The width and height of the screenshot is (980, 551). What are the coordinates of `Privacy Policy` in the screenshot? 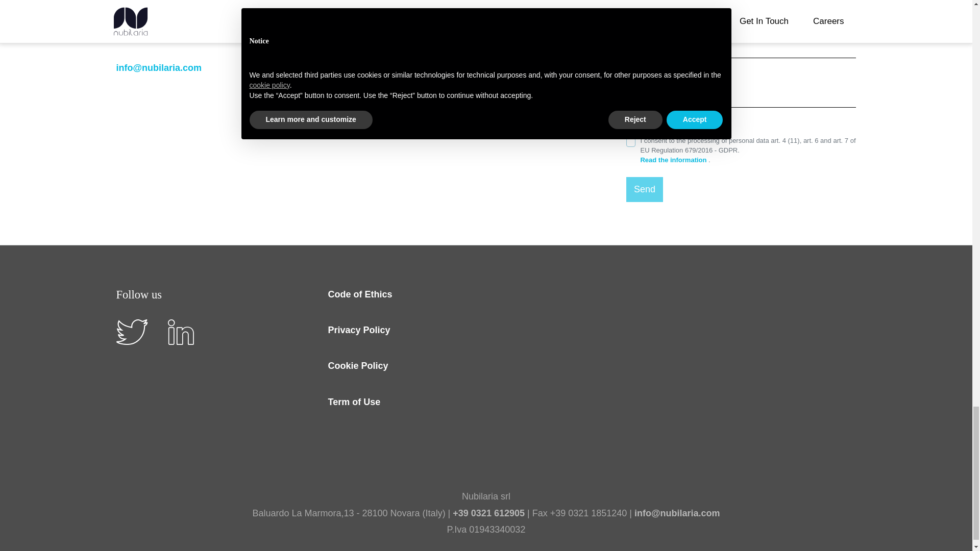 It's located at (358, 330).